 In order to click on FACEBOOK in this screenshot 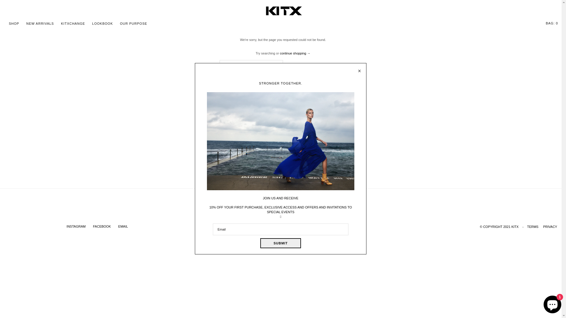, I will do `click(102, 226)`.